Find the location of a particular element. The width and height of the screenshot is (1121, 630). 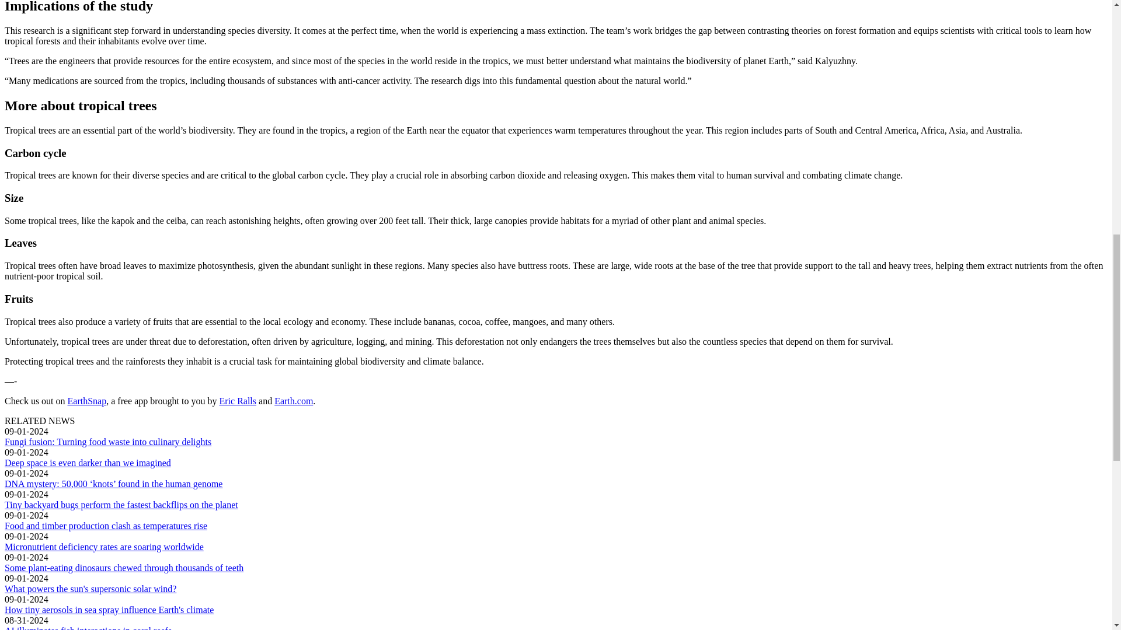

Eric Ralls is located at coordinates (237, 401).